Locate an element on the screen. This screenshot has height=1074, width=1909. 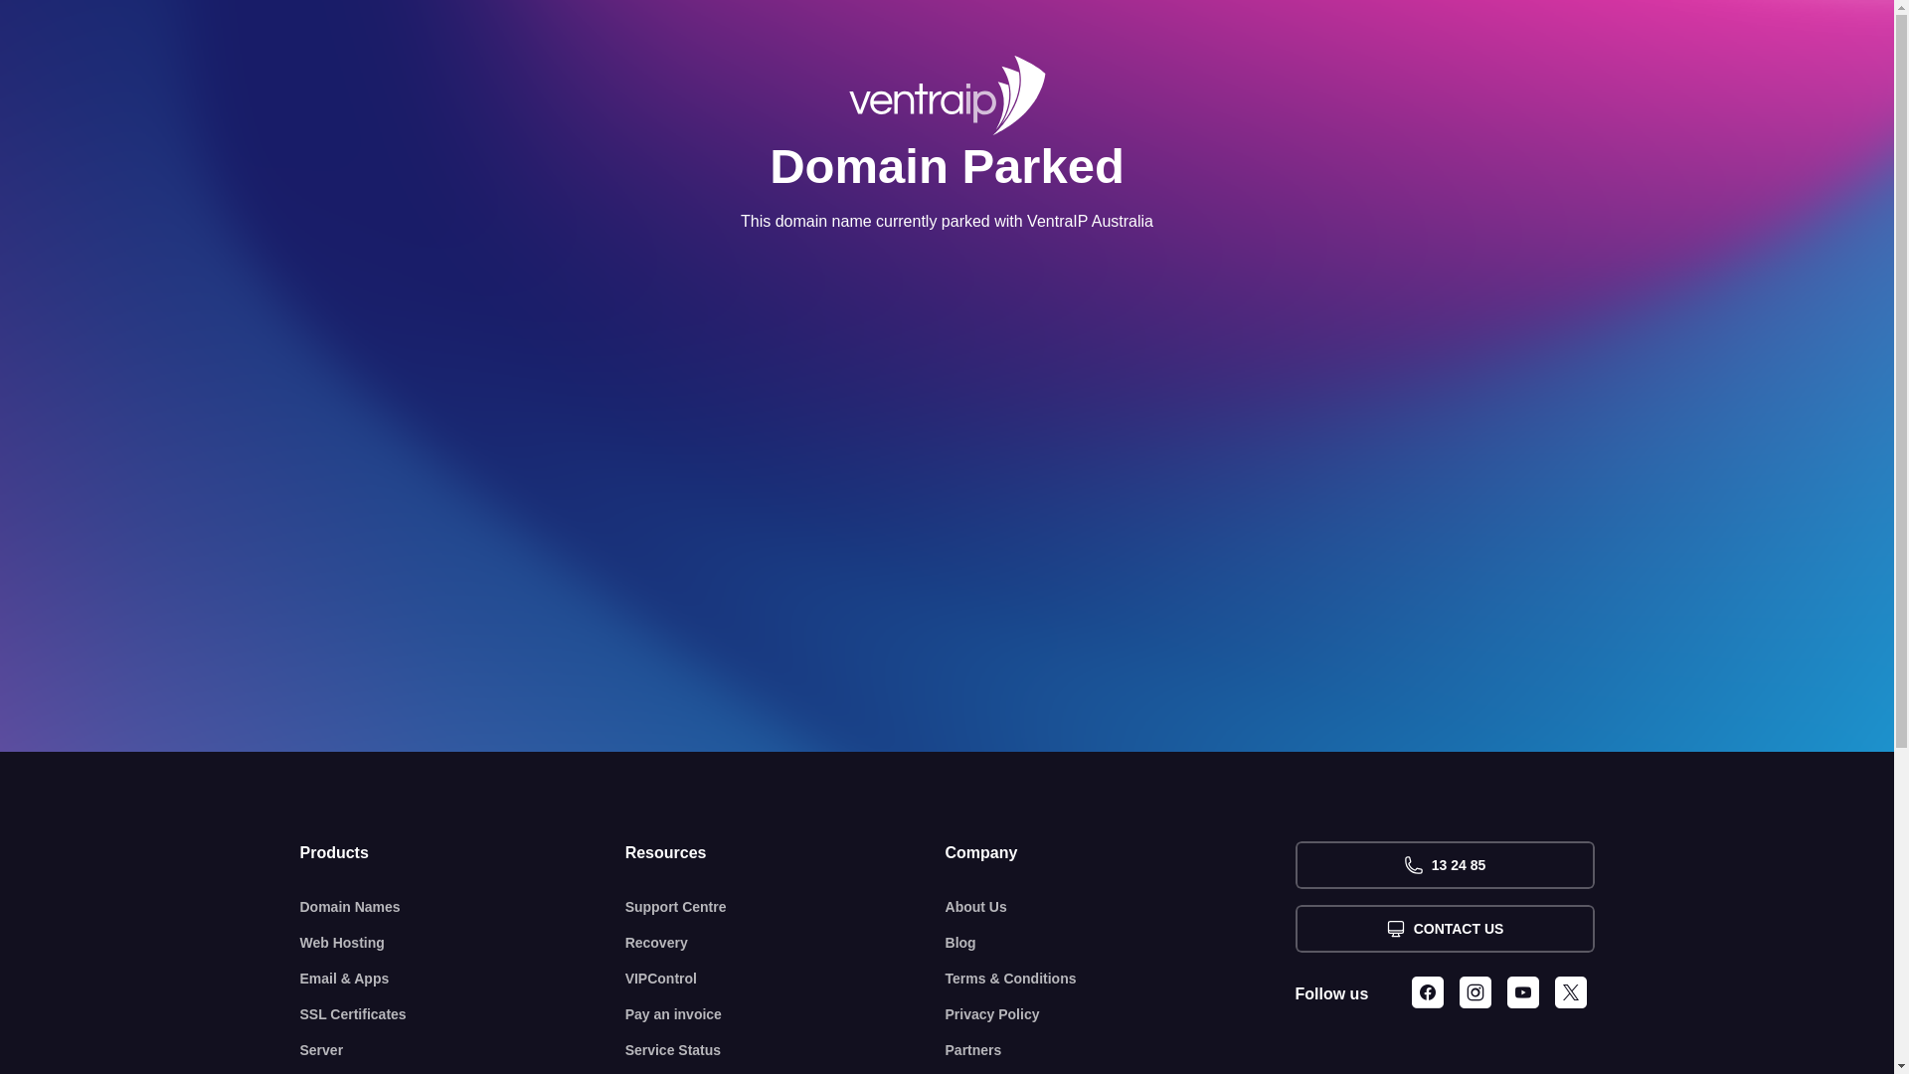
Service Status is located at coordinates (785, 1050).